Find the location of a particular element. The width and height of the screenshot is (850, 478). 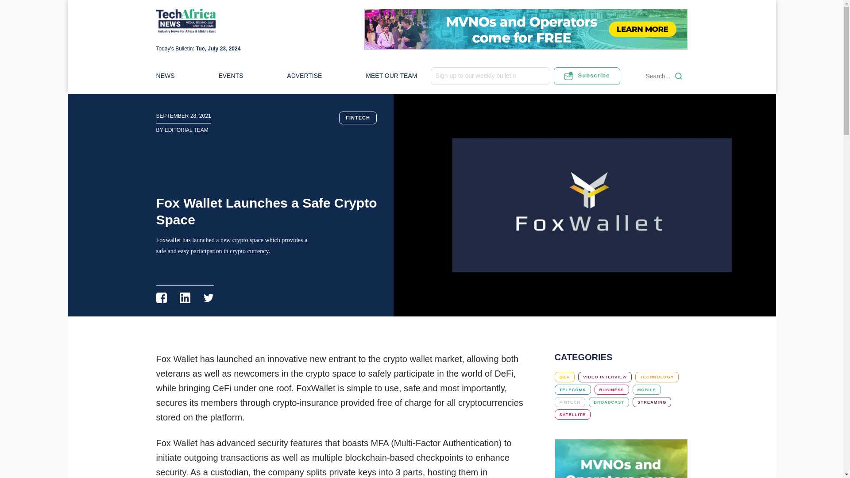

VIDEO INTERVIEW is located at coordinates (605, 377).